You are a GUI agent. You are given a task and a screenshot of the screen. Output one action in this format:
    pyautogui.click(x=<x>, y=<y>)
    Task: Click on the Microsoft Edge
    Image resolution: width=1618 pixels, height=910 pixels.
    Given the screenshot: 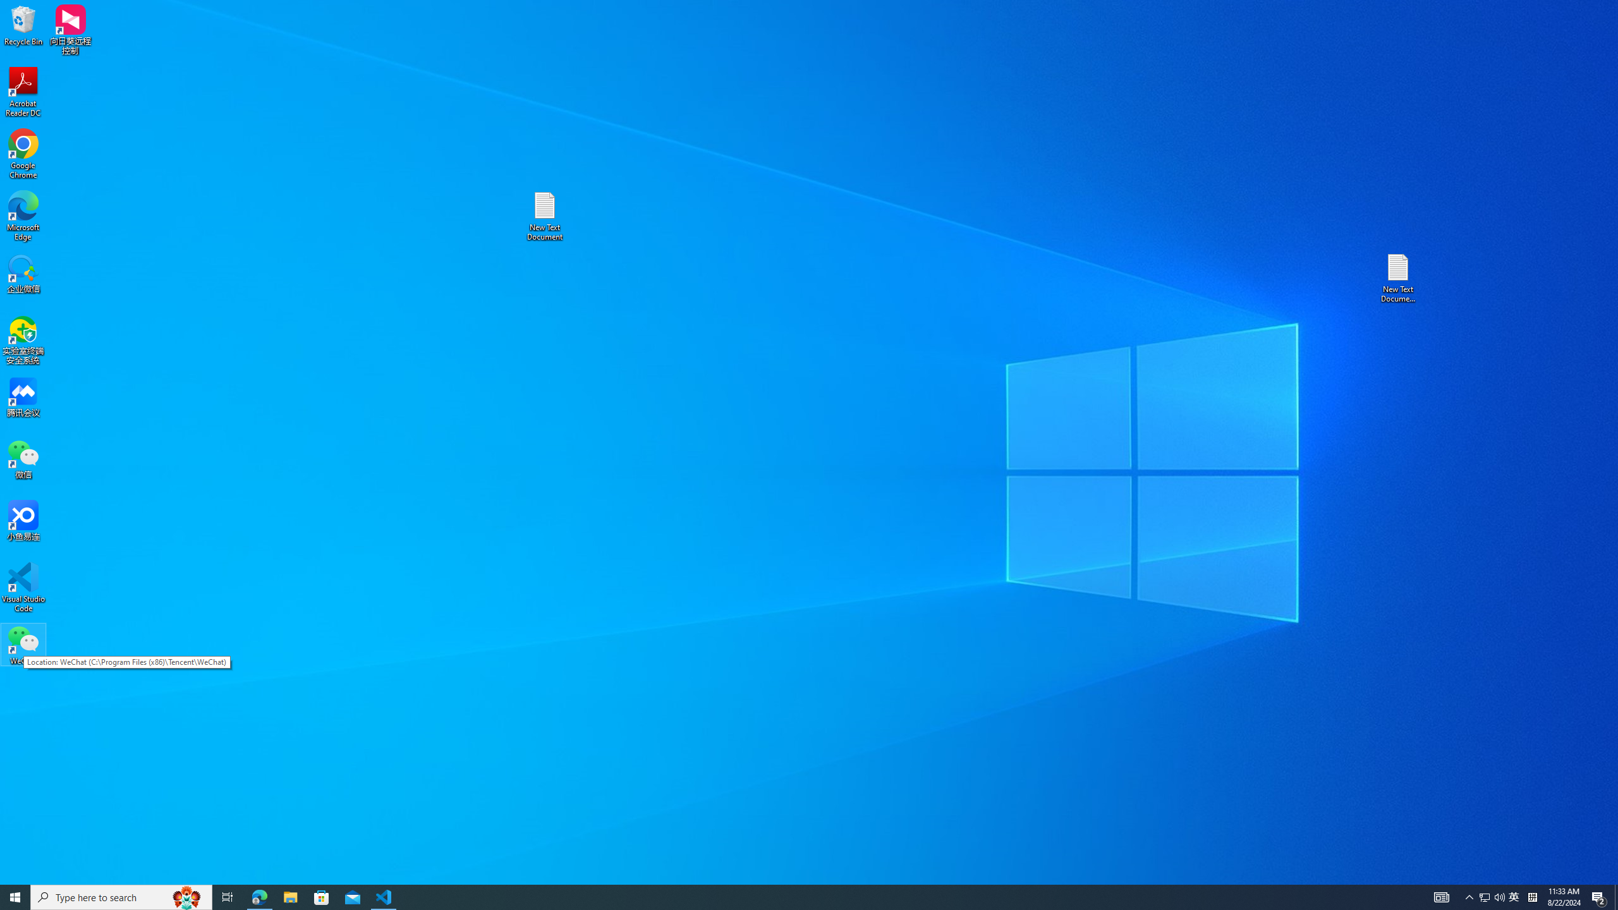 What is the action you would take?
    pyautogui.click(x=23, y=216)
    